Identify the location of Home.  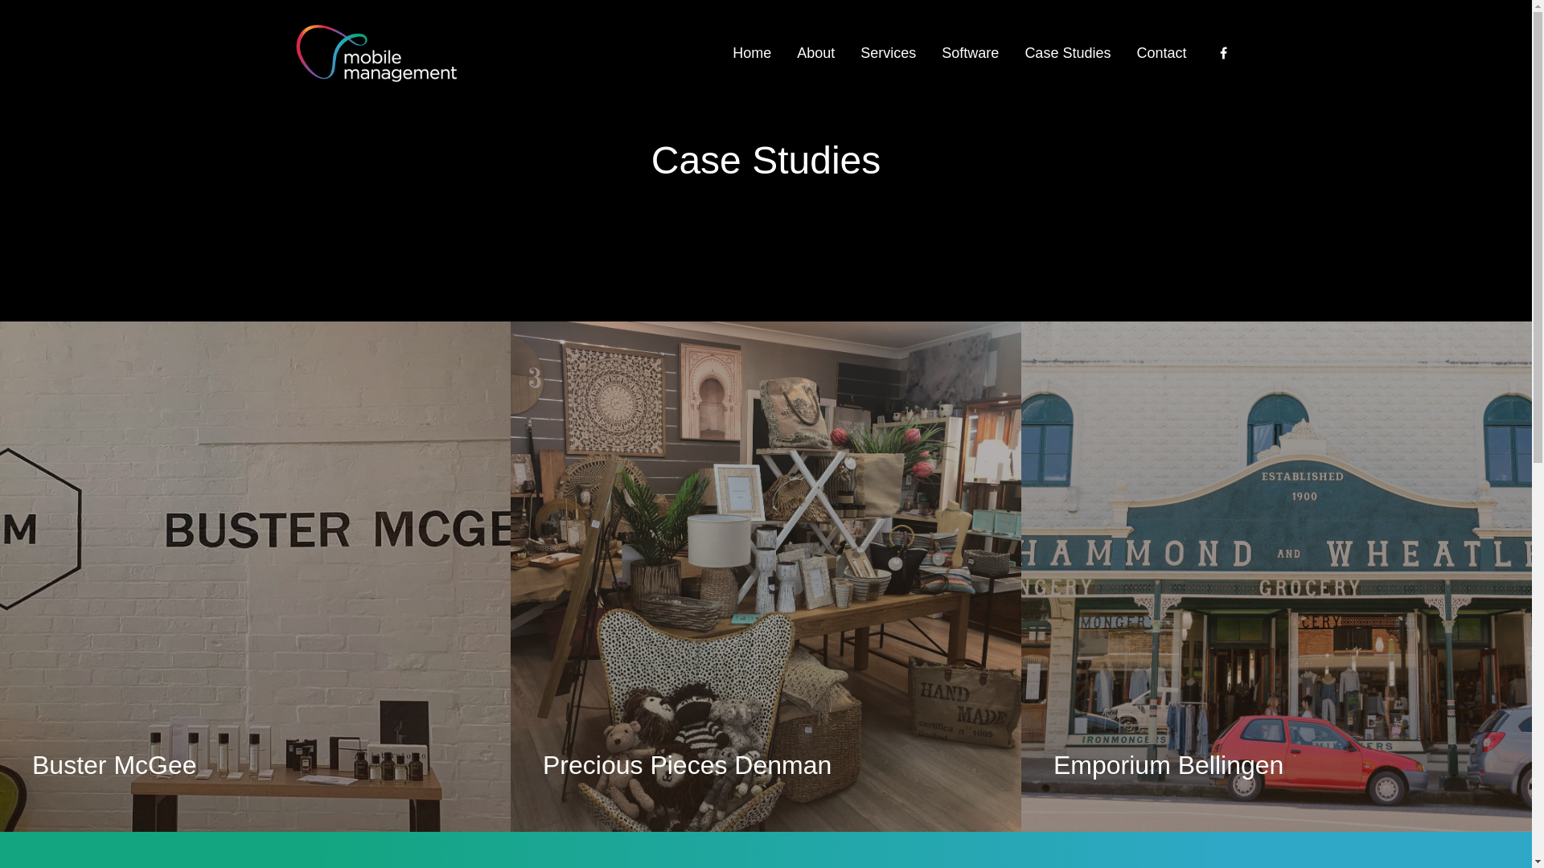
(752, 53).